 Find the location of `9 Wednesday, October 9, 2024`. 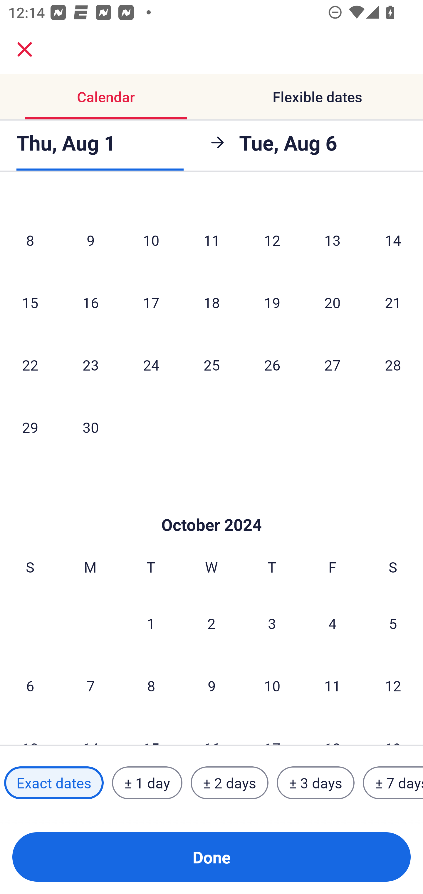

9 Wednesday, October 9, 2024 is located at coordinates (211, 686).